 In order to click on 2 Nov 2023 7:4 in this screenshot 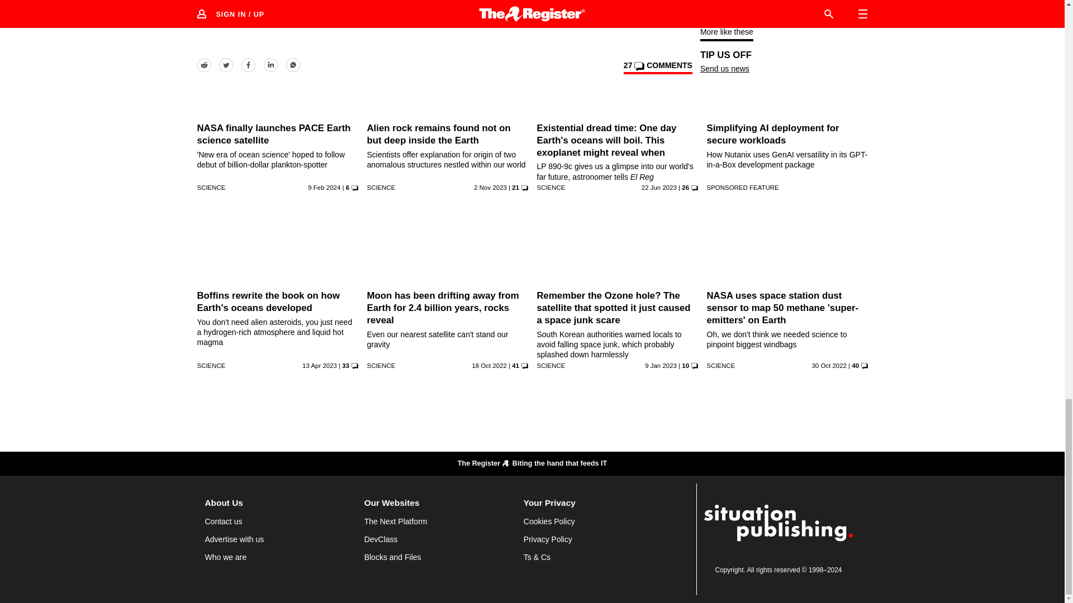, I will do `click(490, 188)`.